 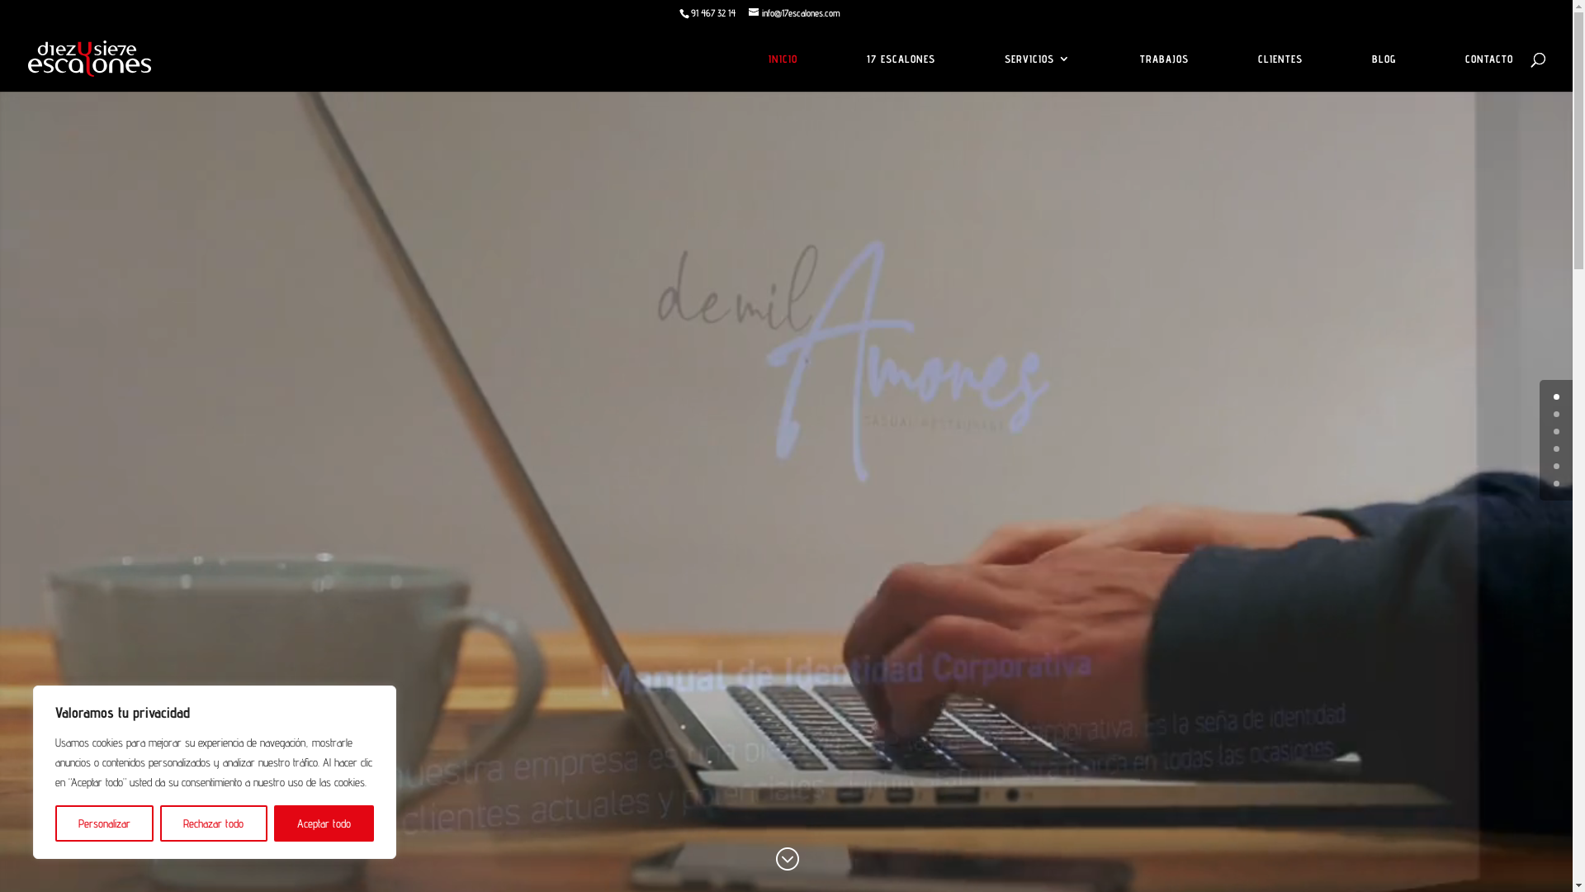 What do you see at coordinates (783, 73) in the screenshot?
I see `INICIO` at bounding box center [783, 73].